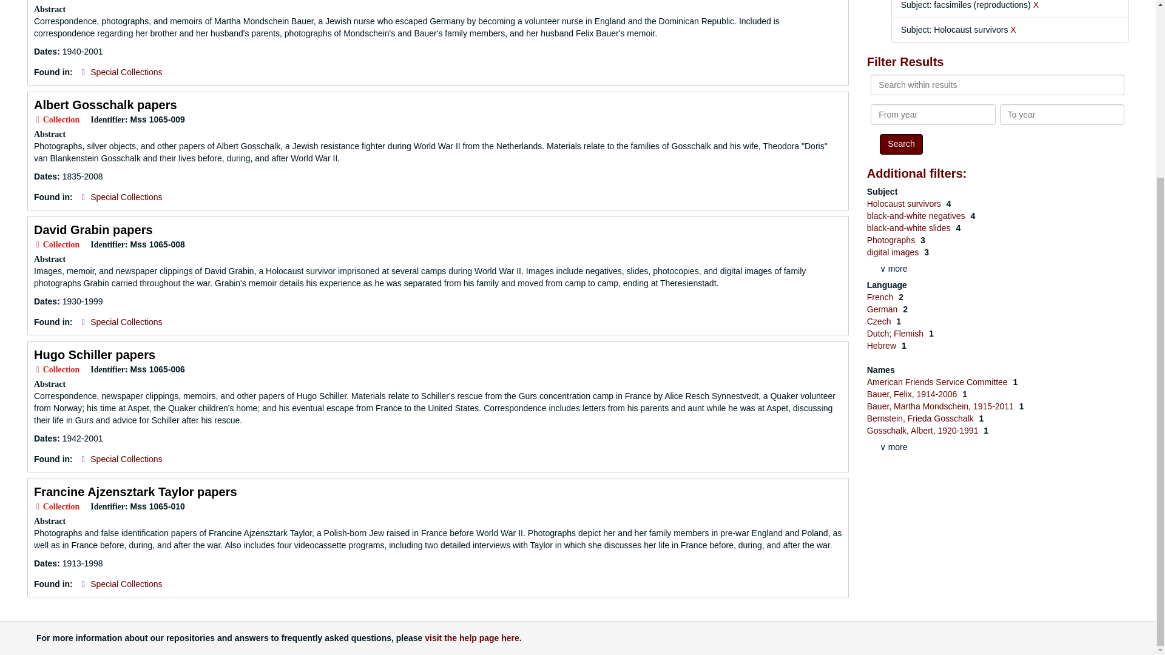 This screenshot has width=1165, height=655. What do you see at coordinates (905, 204) in the screenshot?
I see `Filter By 'Holocaust survivors'` at bounding box center [905, 204].